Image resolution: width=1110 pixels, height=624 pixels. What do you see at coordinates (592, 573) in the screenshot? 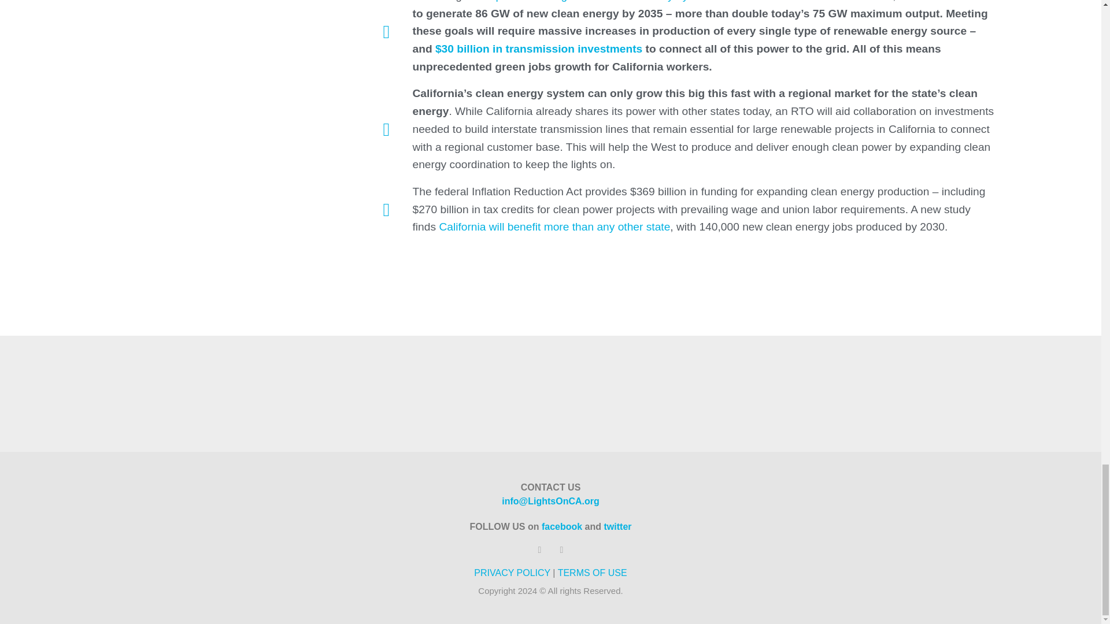
I see `TERMS OF USE` at bounding box center [592, 573].